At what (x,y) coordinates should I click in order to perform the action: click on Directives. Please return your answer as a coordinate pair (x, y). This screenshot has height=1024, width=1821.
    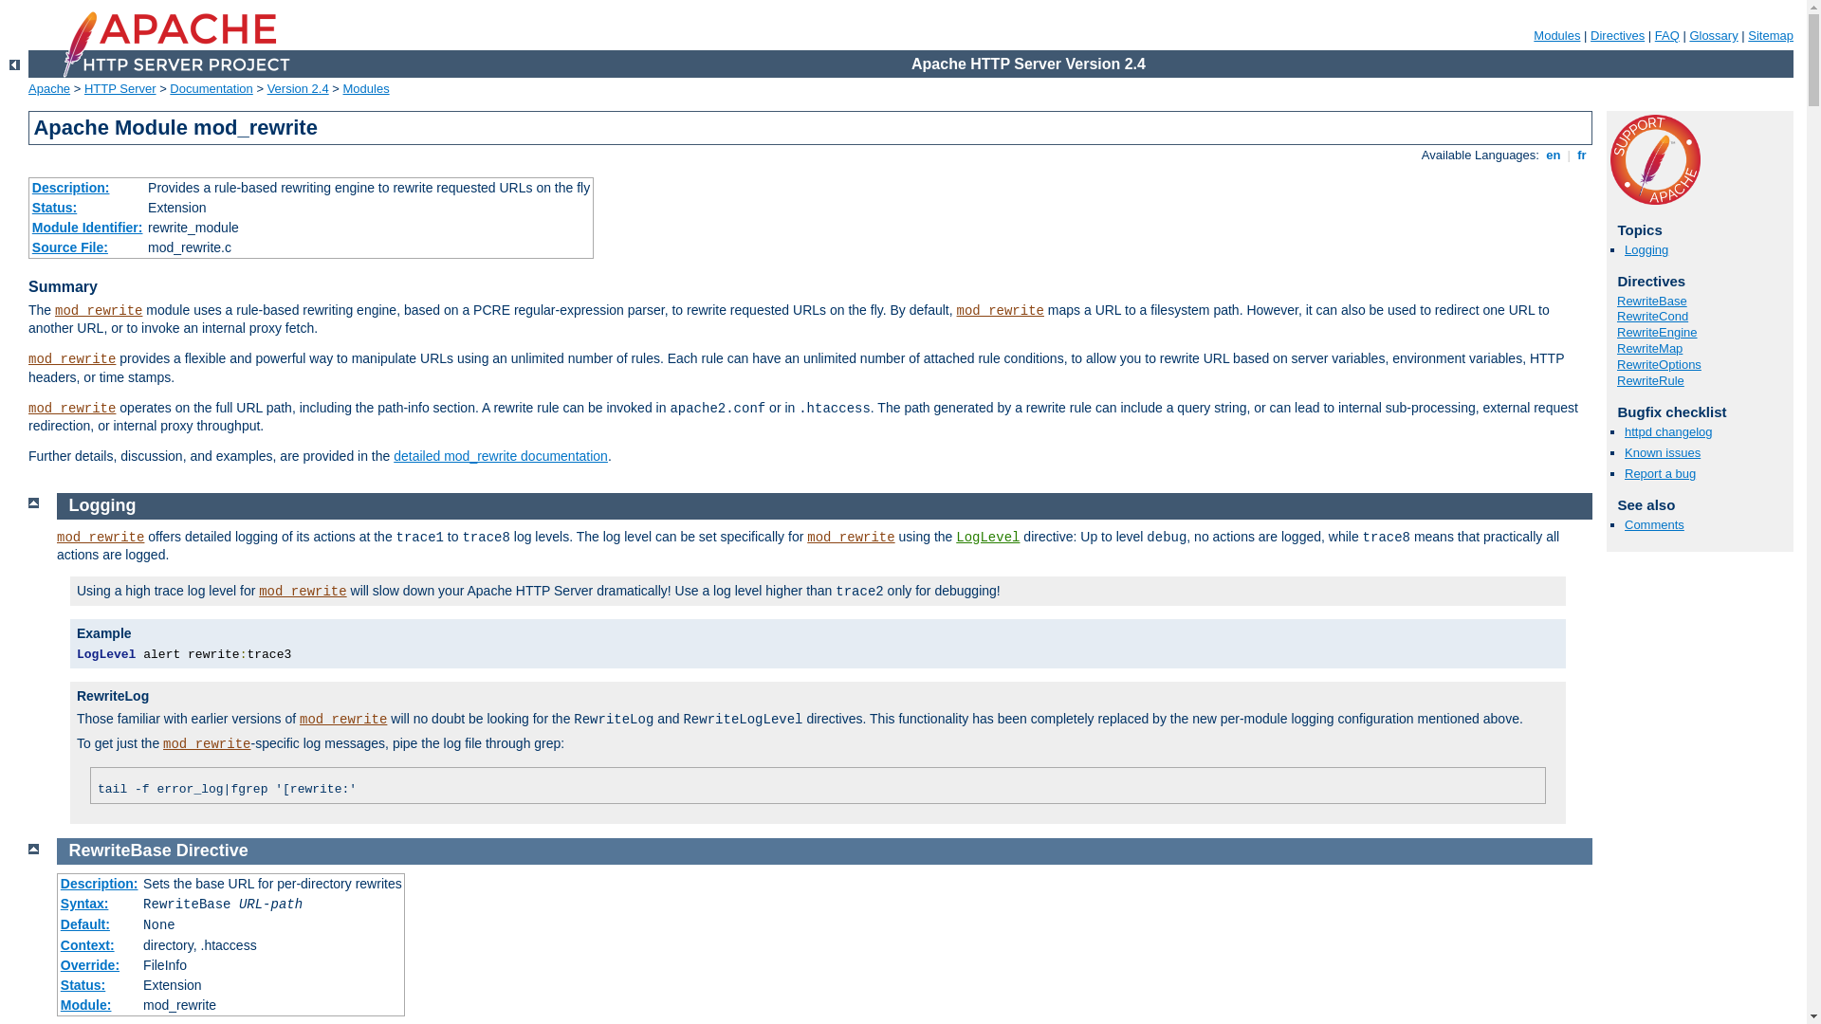
    Looking at the image, I should click on (1618, 36).